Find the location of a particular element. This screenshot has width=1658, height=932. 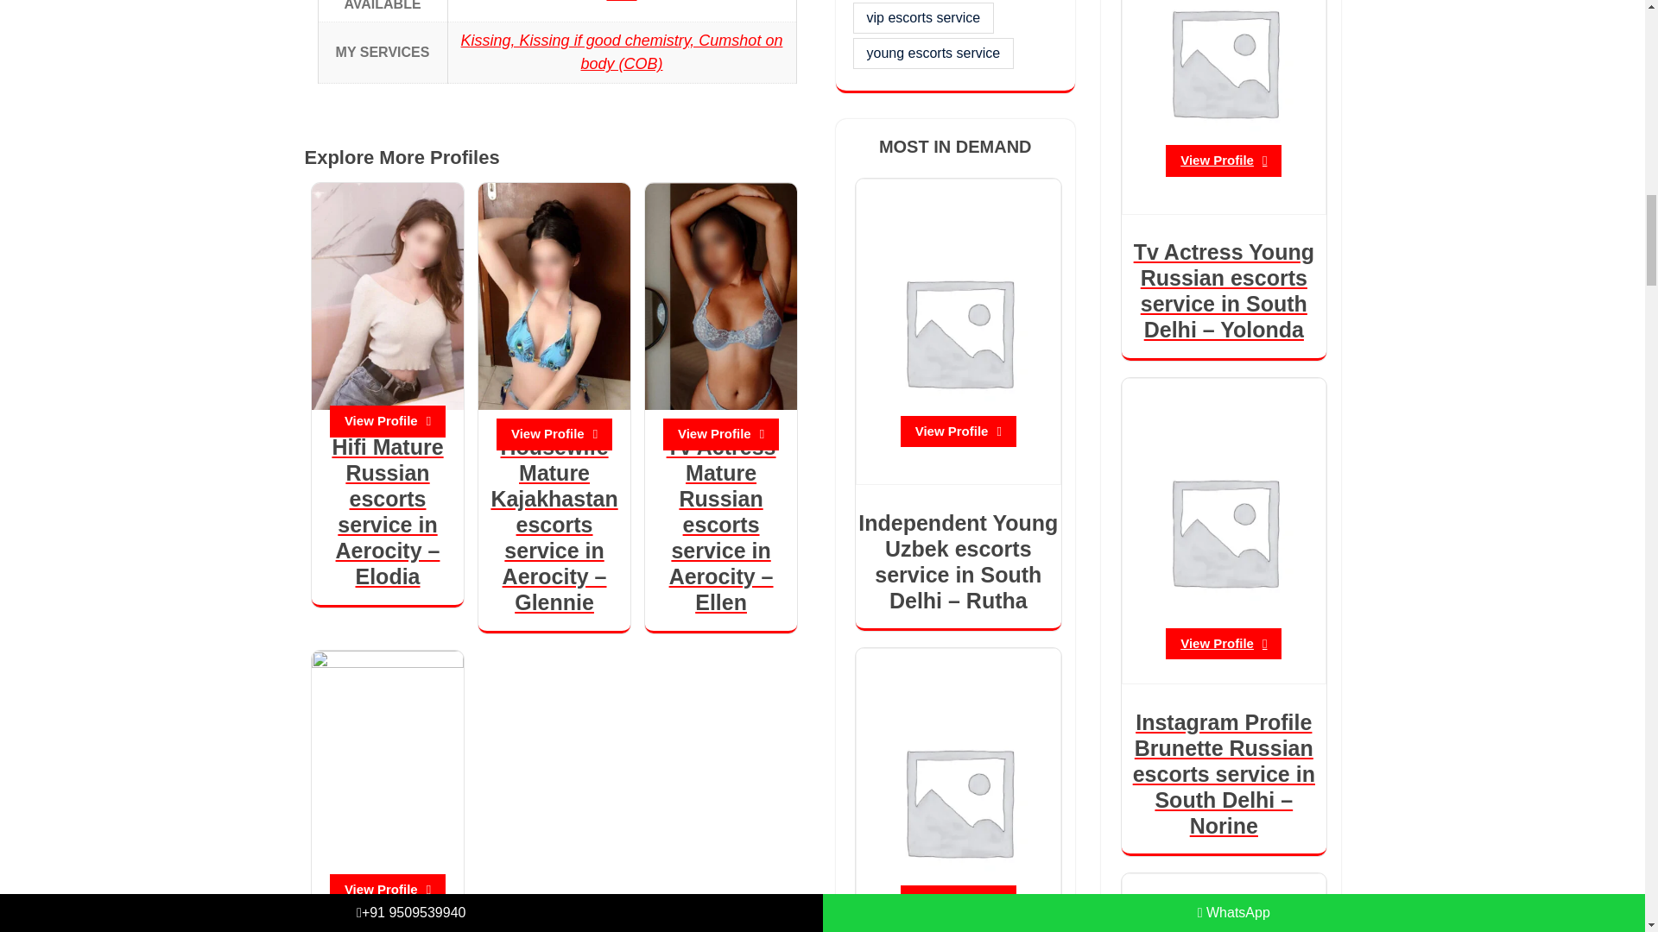

View Profile is located at coordinates (554, 433).